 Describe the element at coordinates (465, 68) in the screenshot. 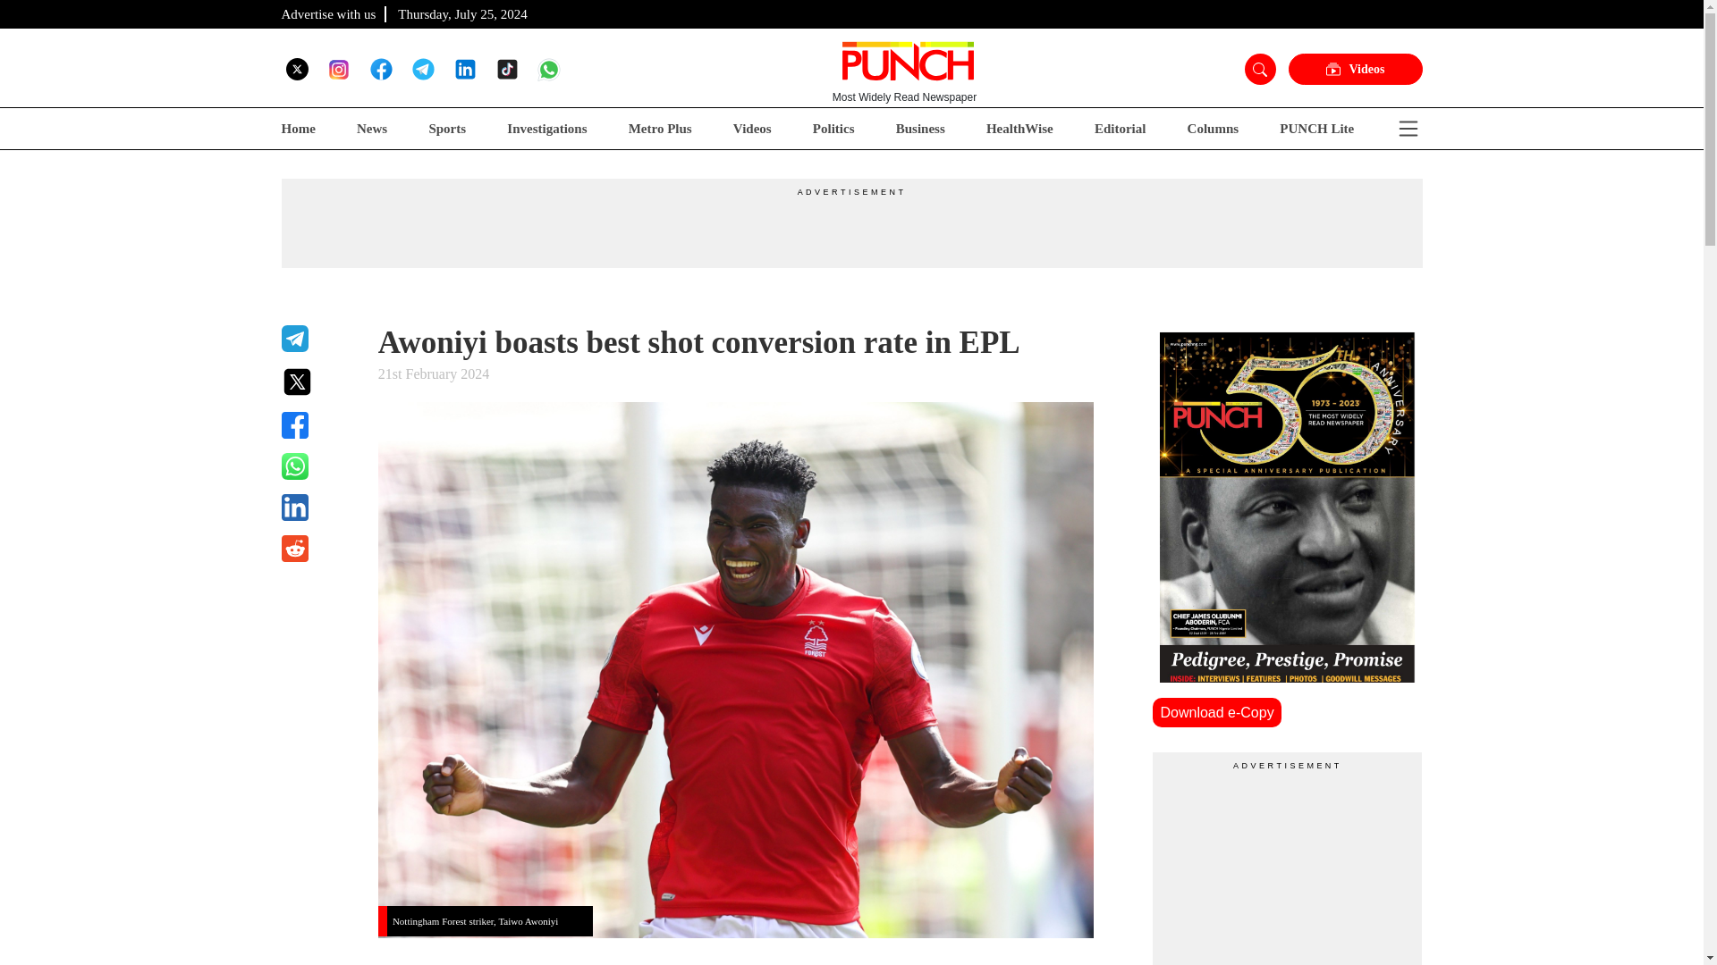

I see `Follow us on Linkedin` at that location.